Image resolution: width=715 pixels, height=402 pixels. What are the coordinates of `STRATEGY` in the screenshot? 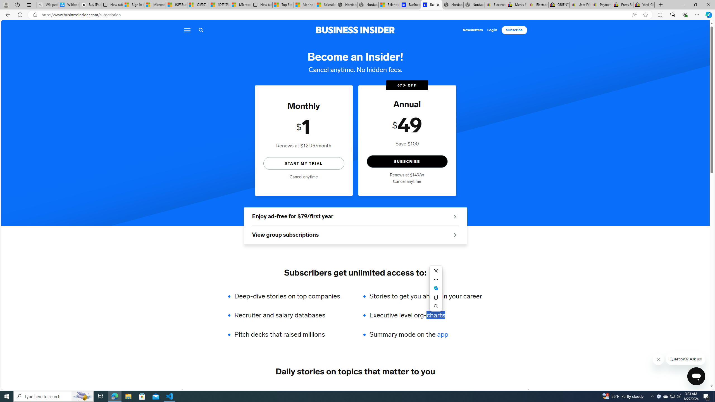 It's located at (497, 391).